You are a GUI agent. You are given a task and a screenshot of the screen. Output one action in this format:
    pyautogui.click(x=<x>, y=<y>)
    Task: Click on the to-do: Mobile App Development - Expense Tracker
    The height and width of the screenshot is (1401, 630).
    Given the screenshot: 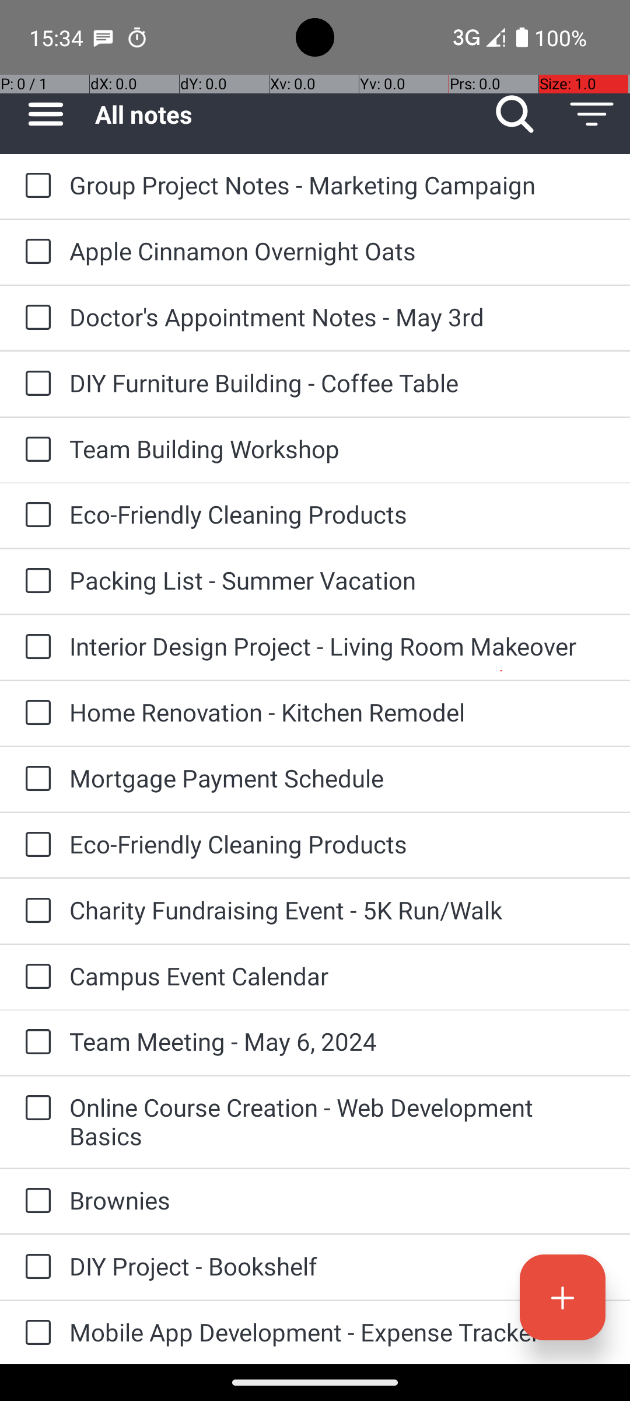 What is the action you would take?
    pyautogui.click(x=35, y=1333)
    